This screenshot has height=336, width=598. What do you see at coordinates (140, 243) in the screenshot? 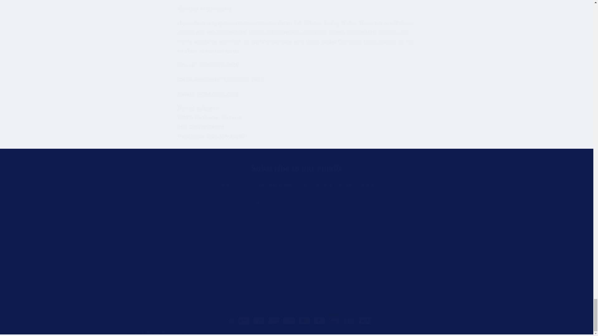
I see `California Privacy Rights and Choices Form` at bounding box center [140, 243].